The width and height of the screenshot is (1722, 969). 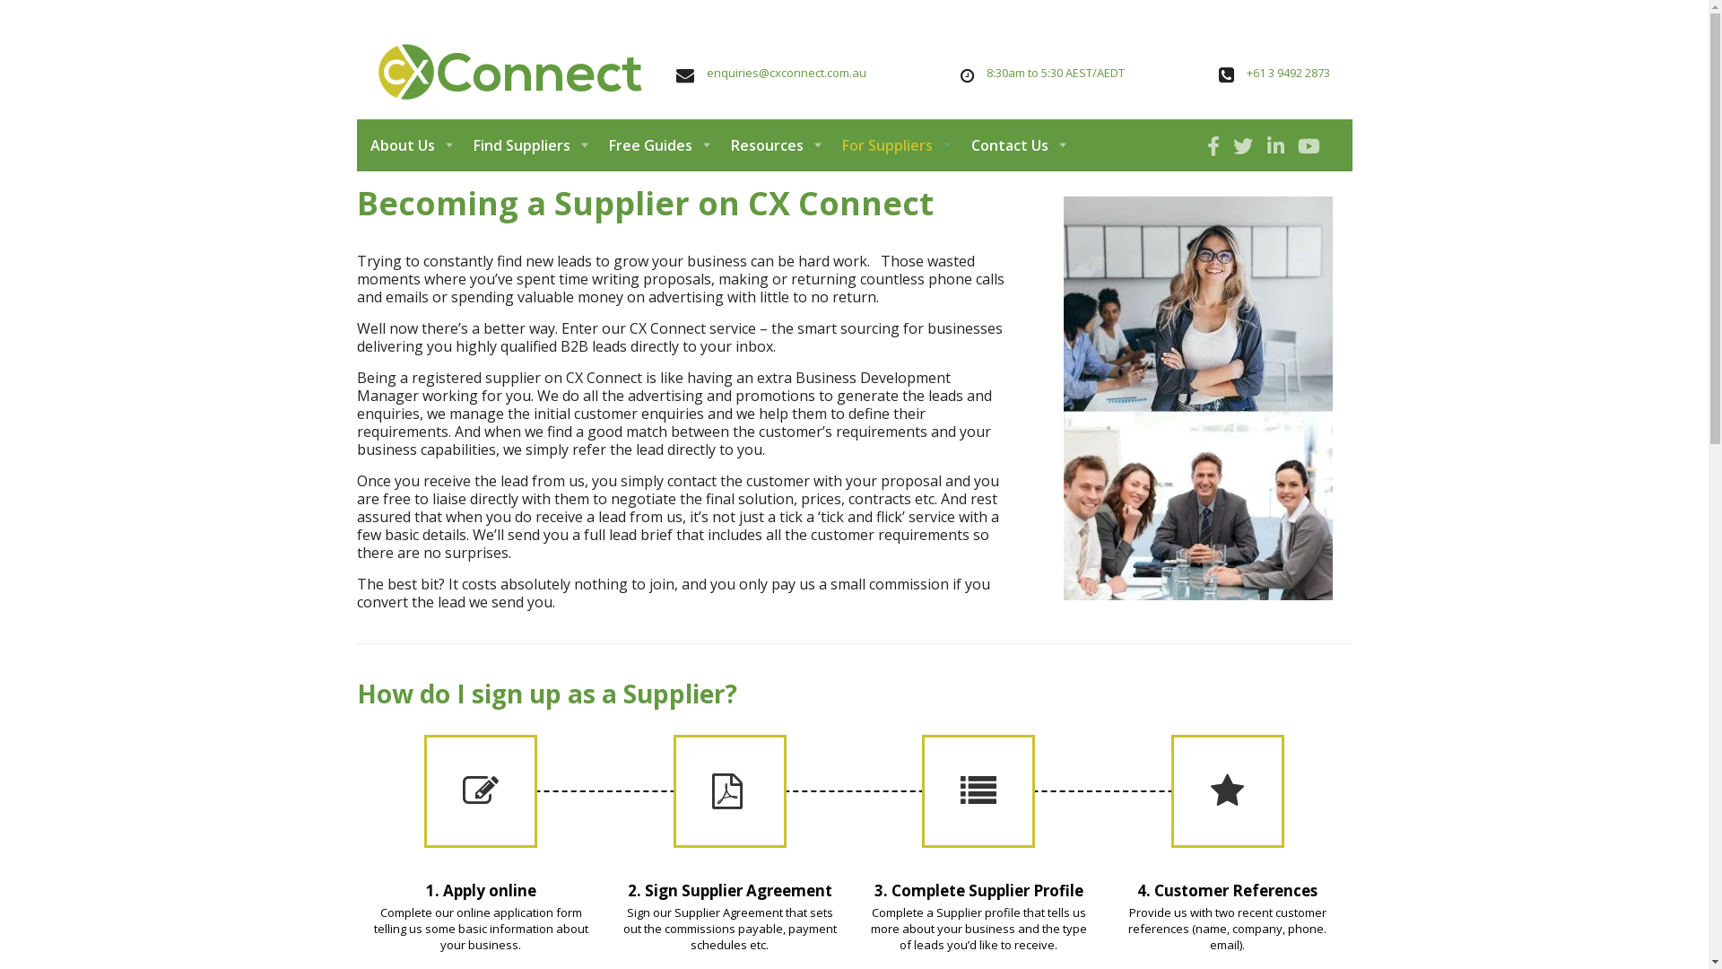 I want to click on Resources, so click(x=773, y=145).